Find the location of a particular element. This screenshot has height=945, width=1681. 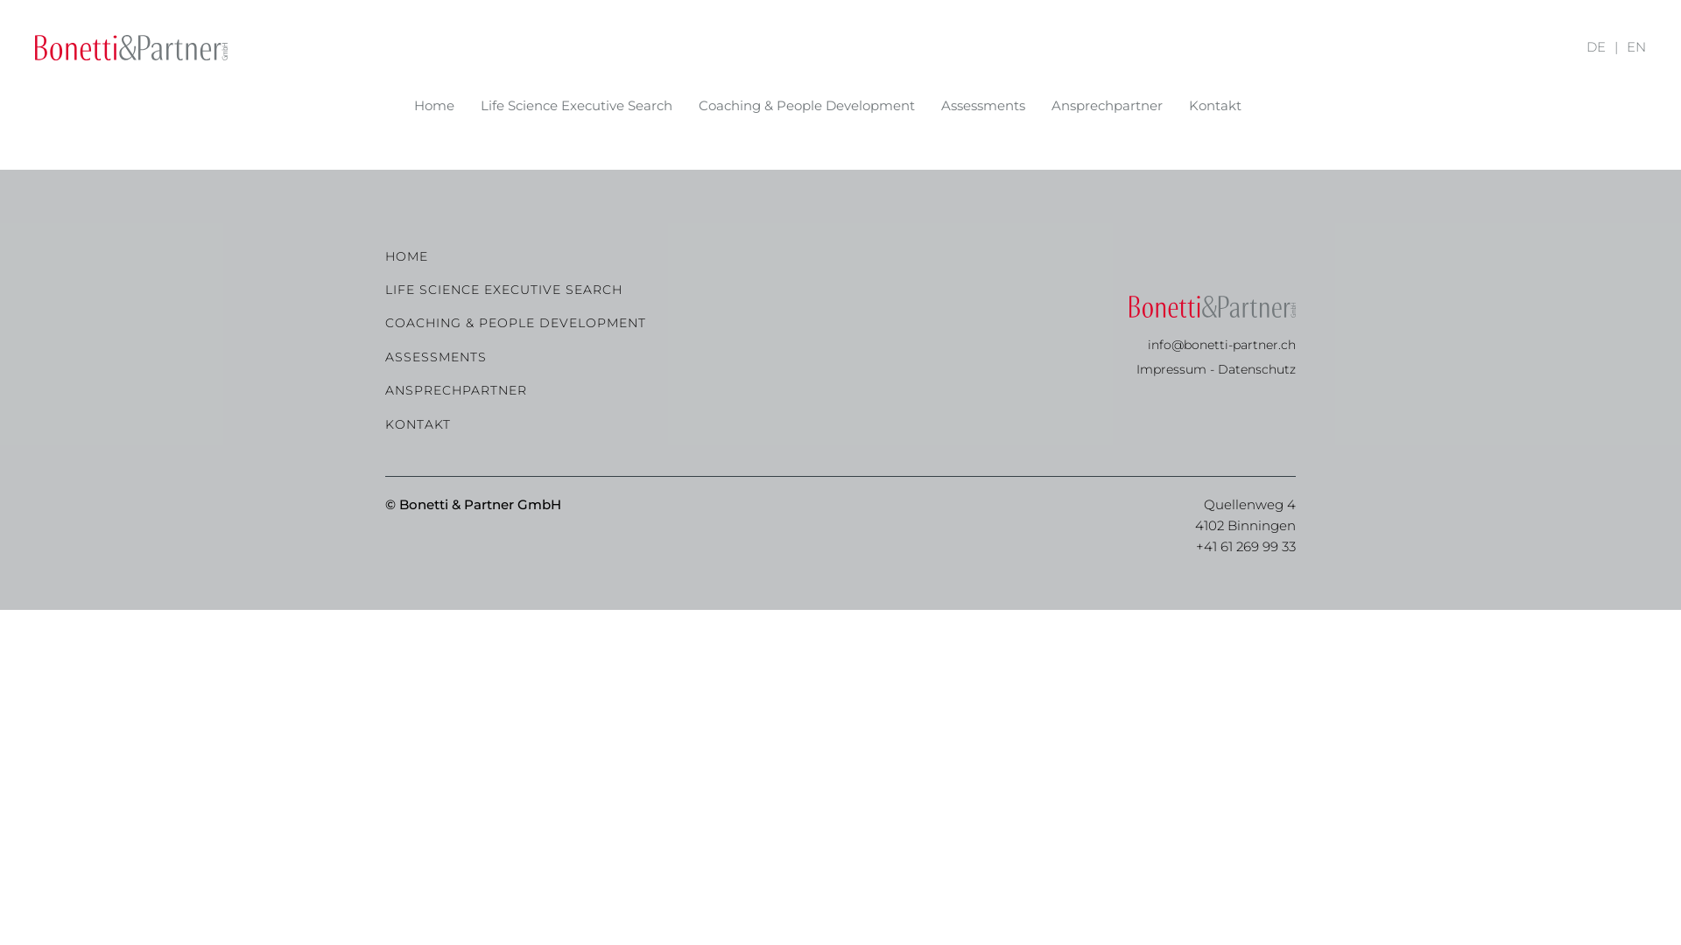

ASSESSMENTS is located at coordinates (604, 357).